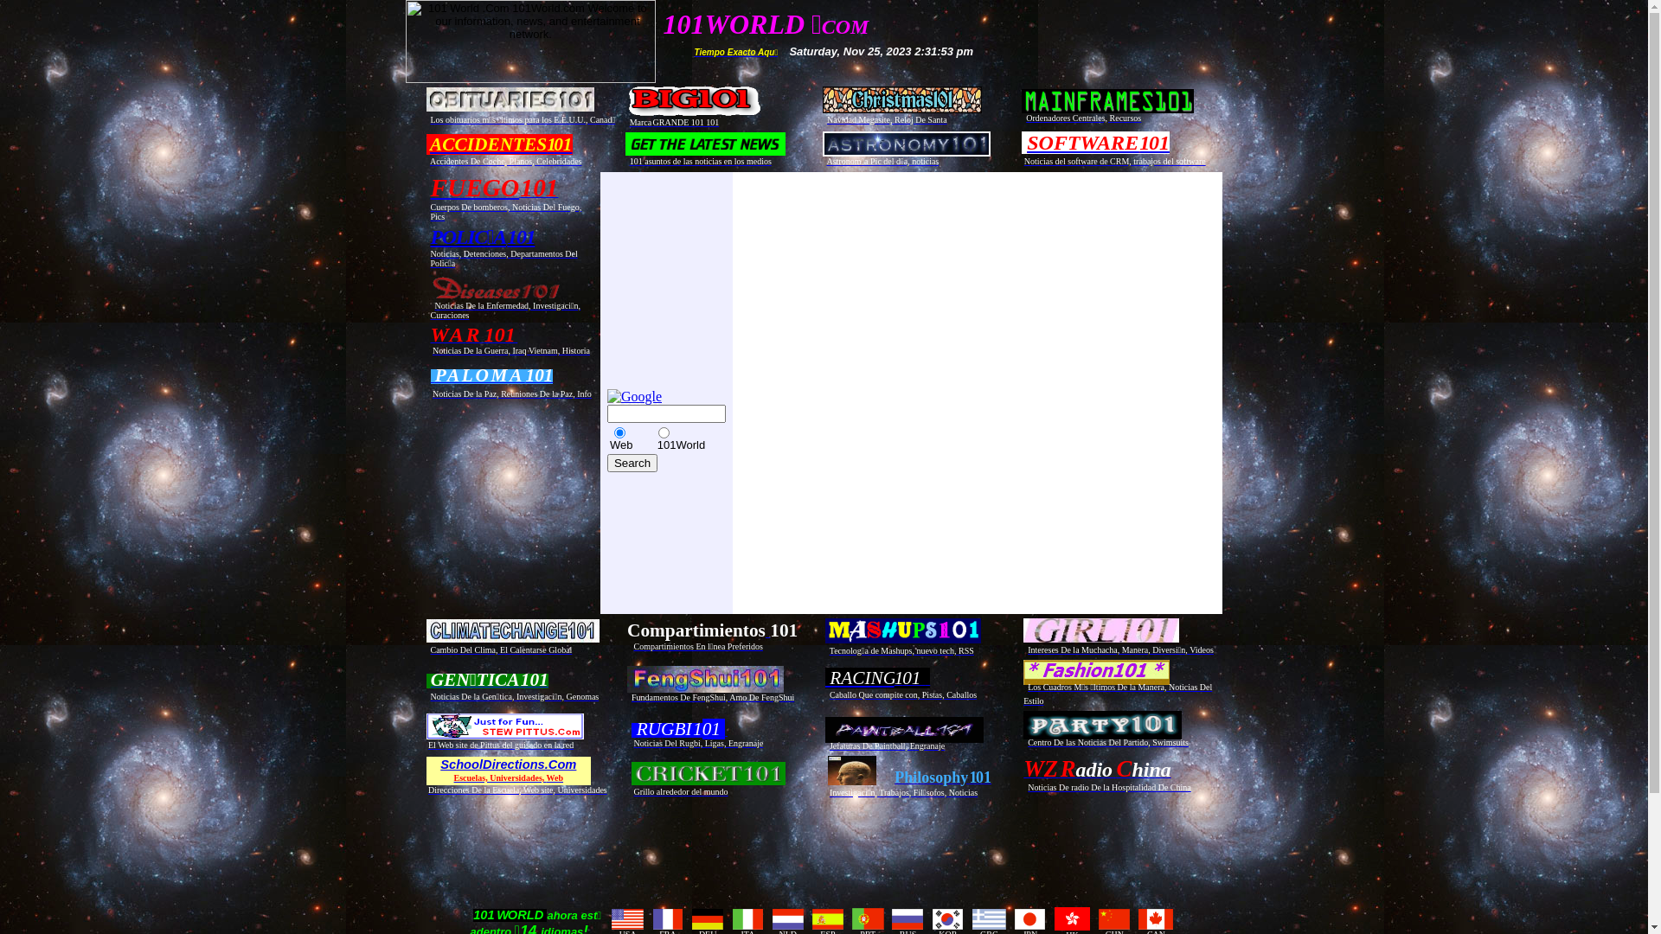  What do you see at coordinates (517, 790) in the screenshot?
I see `Direcciones De la Escuela, Web site, Universidades` at bounding box center [517, 790].